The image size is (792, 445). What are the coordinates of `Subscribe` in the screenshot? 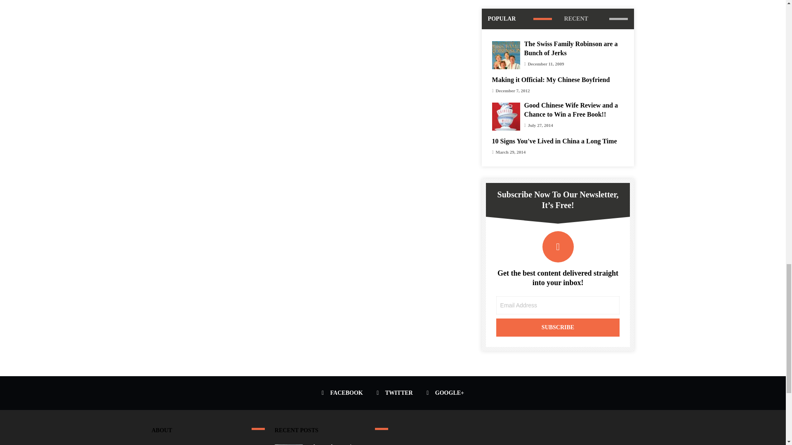 It's located at (558, 327).